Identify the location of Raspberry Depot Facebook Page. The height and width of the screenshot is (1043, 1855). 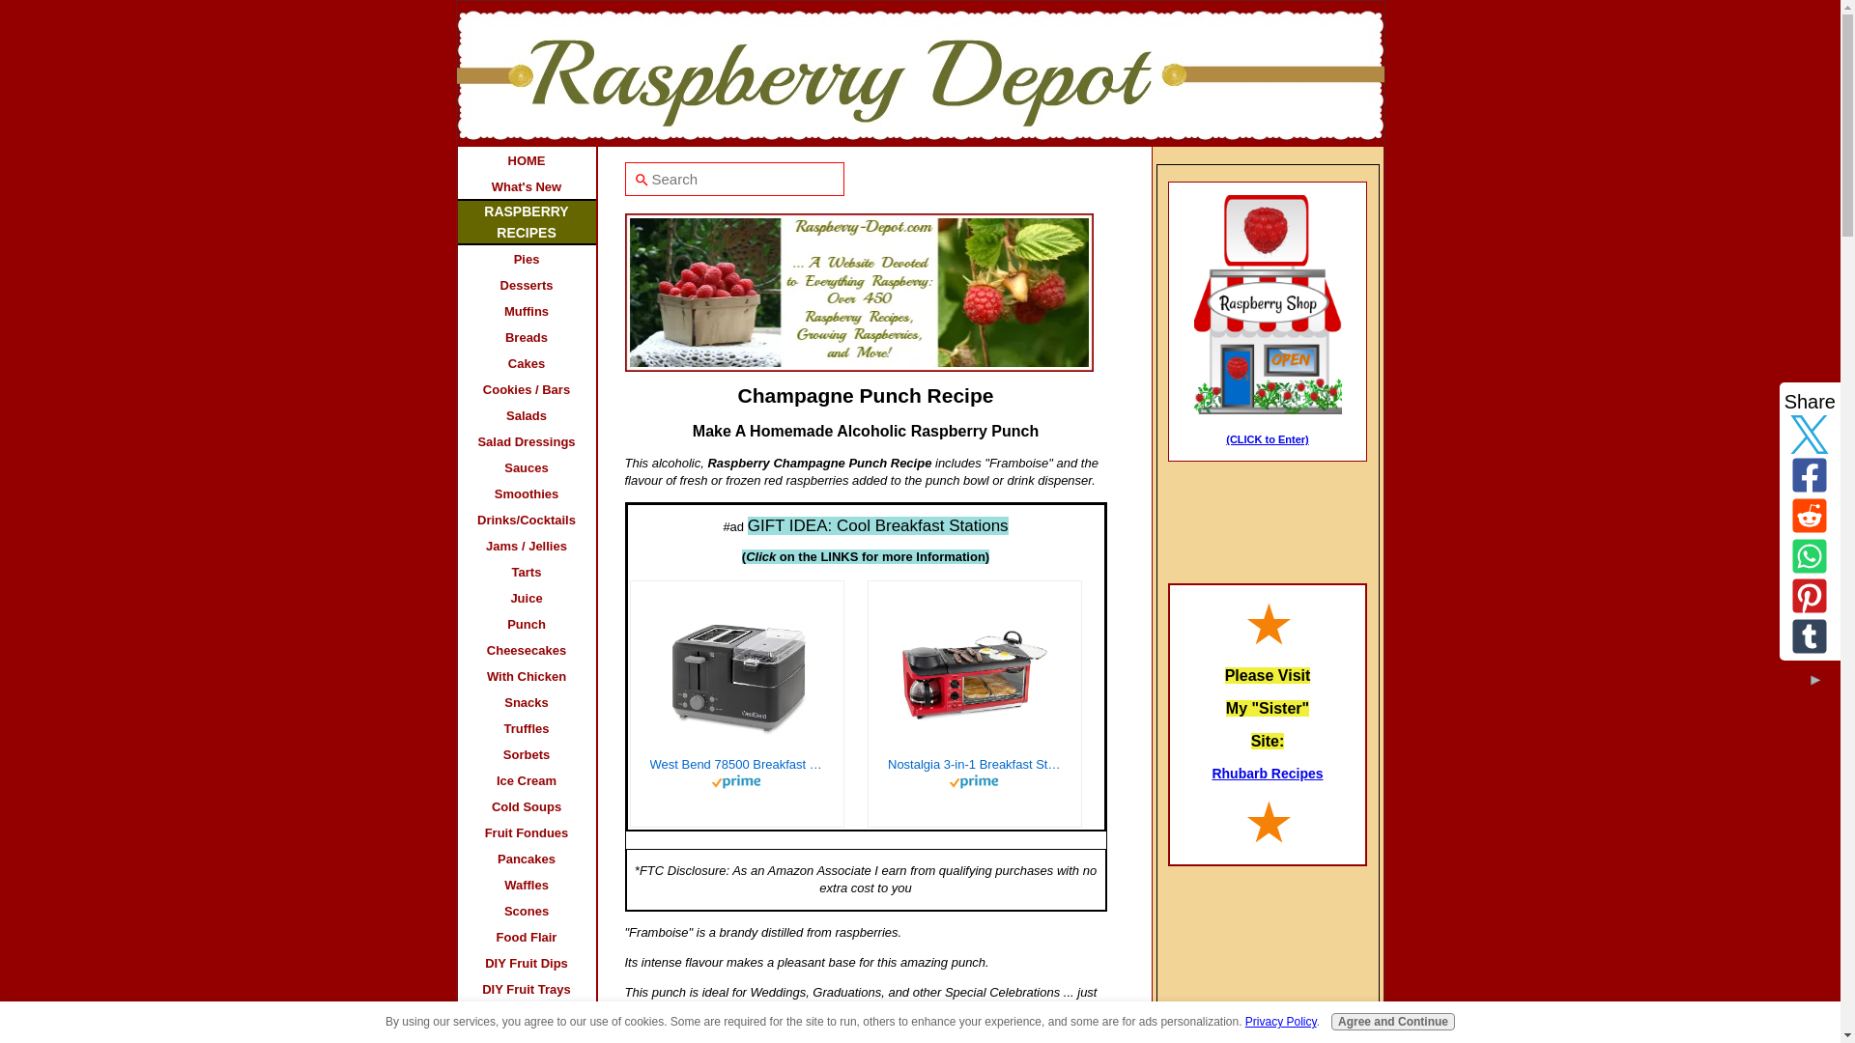
(1268, 511).